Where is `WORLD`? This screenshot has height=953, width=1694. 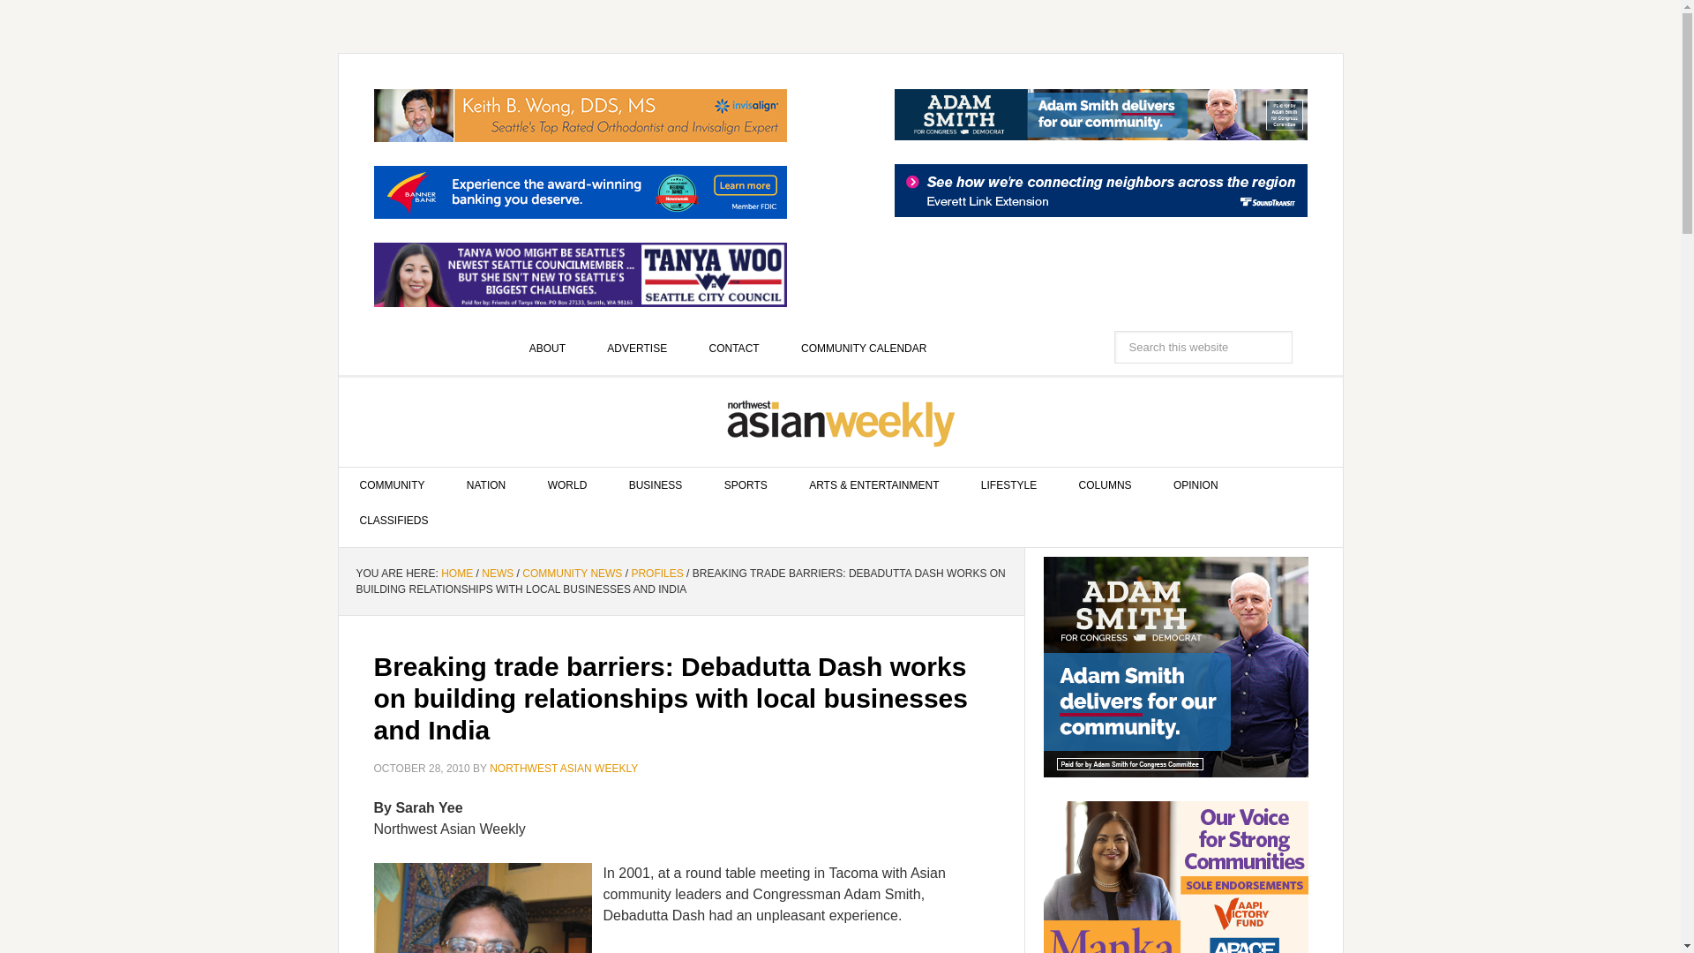 WORLD is located at coordinates (567, 485).